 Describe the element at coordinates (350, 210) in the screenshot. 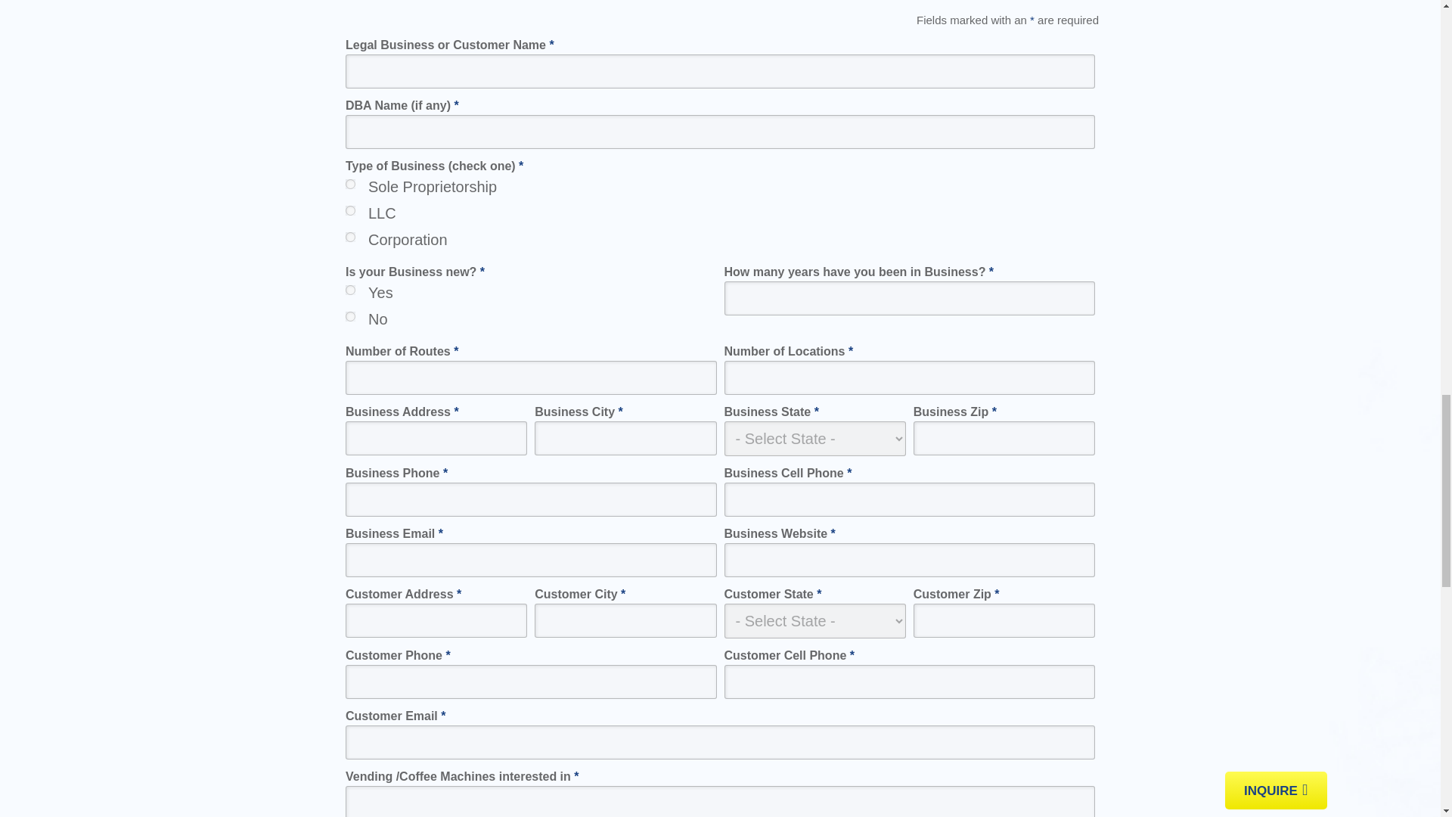

I see `llc` at that location.